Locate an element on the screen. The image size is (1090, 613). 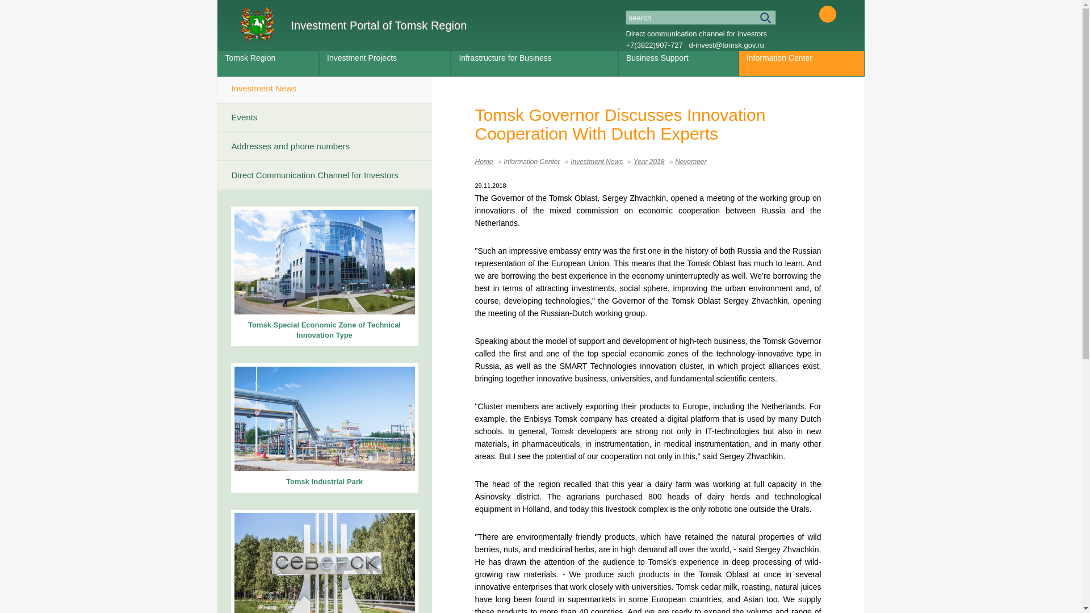
Tomsk Special Economic Zone of Technical Innovation Type is located at coordinates (324, 276).